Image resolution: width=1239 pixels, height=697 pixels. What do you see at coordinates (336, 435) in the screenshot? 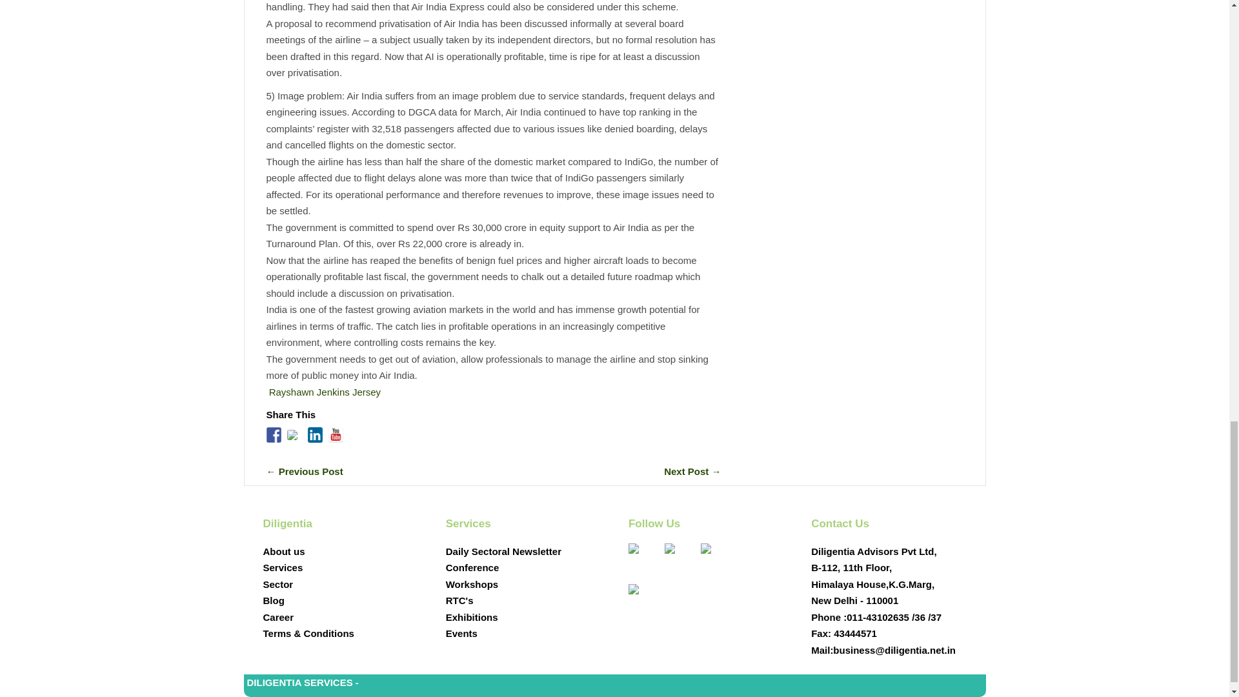
I see `Find us on YouTube` at bounding box center [336, 435].